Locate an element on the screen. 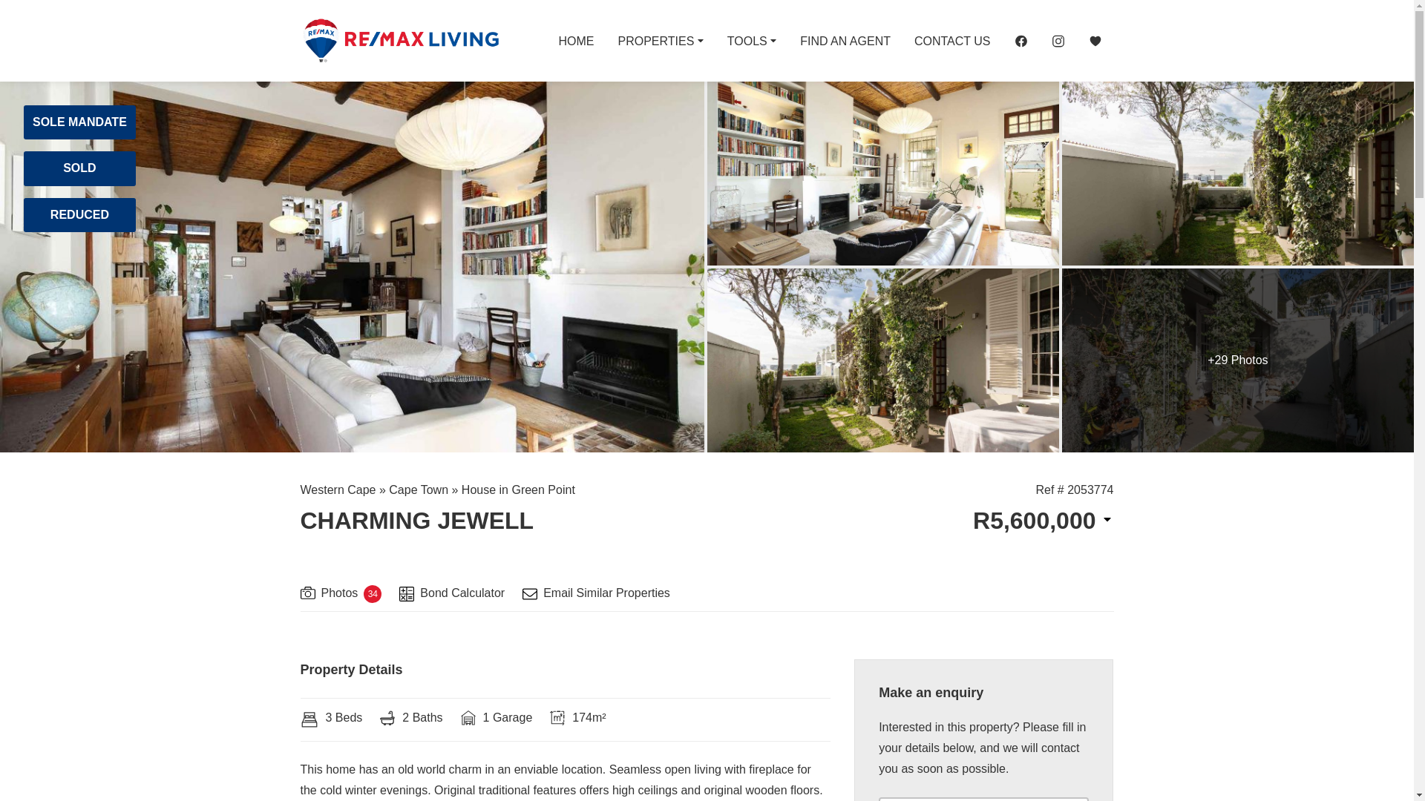 The image size is (1425, 801). Instagram is located at coordinates (1057, 40).